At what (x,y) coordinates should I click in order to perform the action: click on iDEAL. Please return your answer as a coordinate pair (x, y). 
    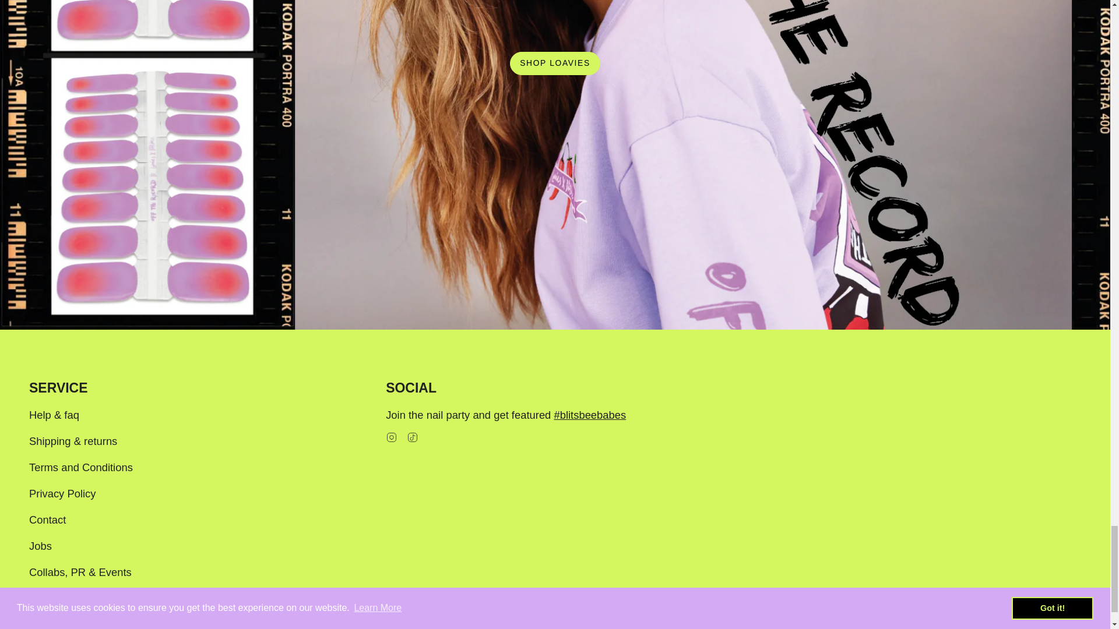
    Looking at the image, I should click on (909, 628).